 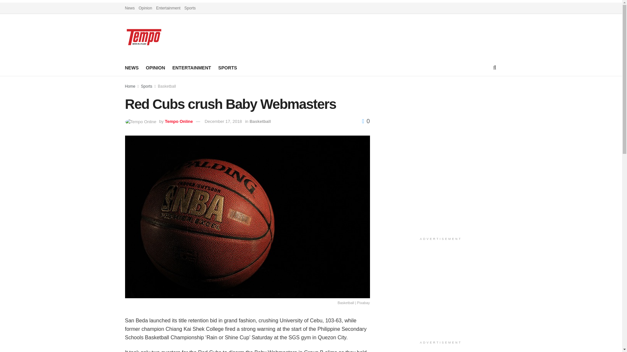 What do you see at coordinates (179, 121) in the screenshot?
I see `Tempo Online` at bounding box center [179, 121].